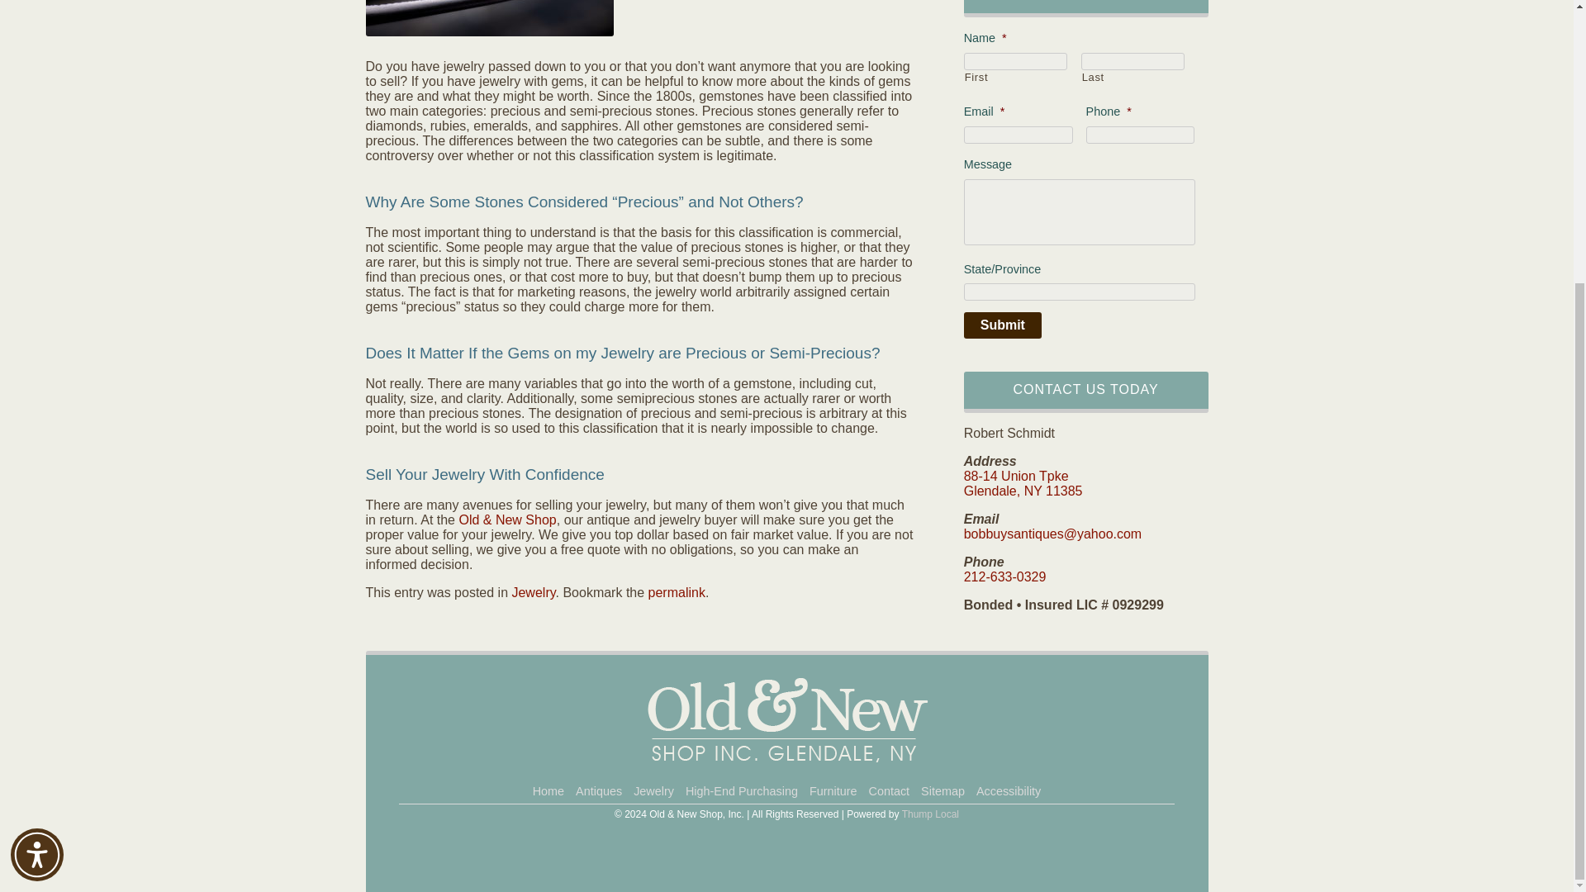  What do you see at coordinates (548, 791) in the screenshot?
I see `Home` at bounding box center [548, 791].